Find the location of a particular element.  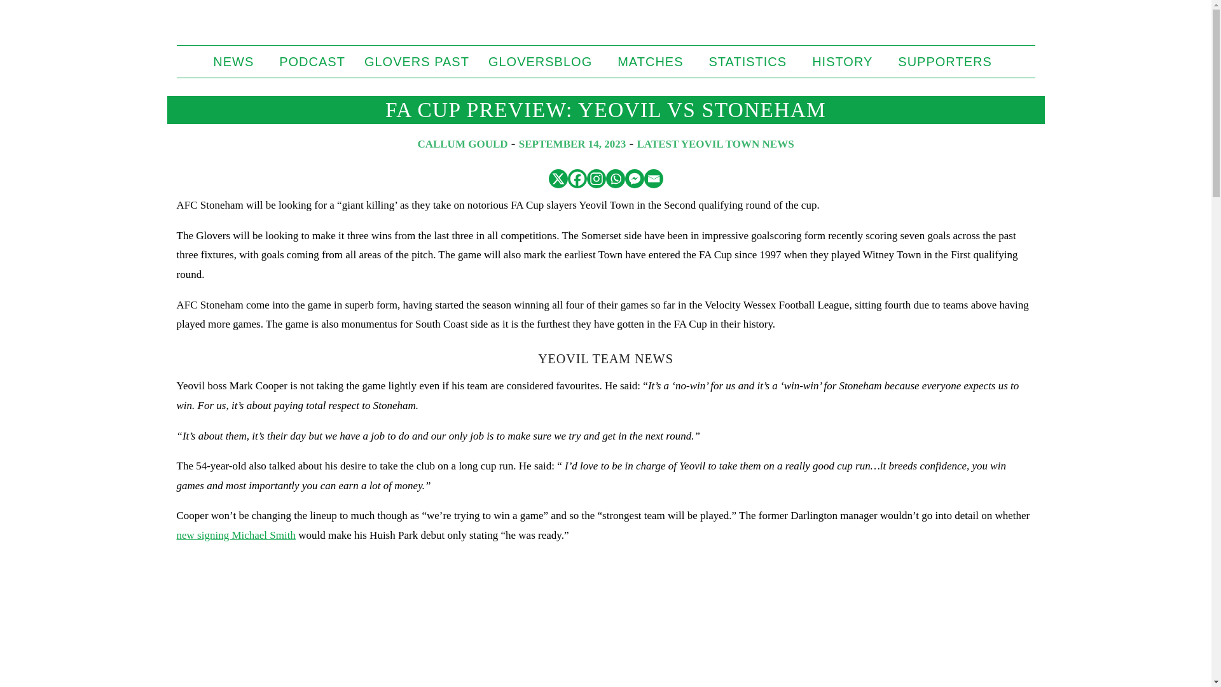

Thursday, September 14, 2023, 9:11 pm is located at coordinates (572, 144).